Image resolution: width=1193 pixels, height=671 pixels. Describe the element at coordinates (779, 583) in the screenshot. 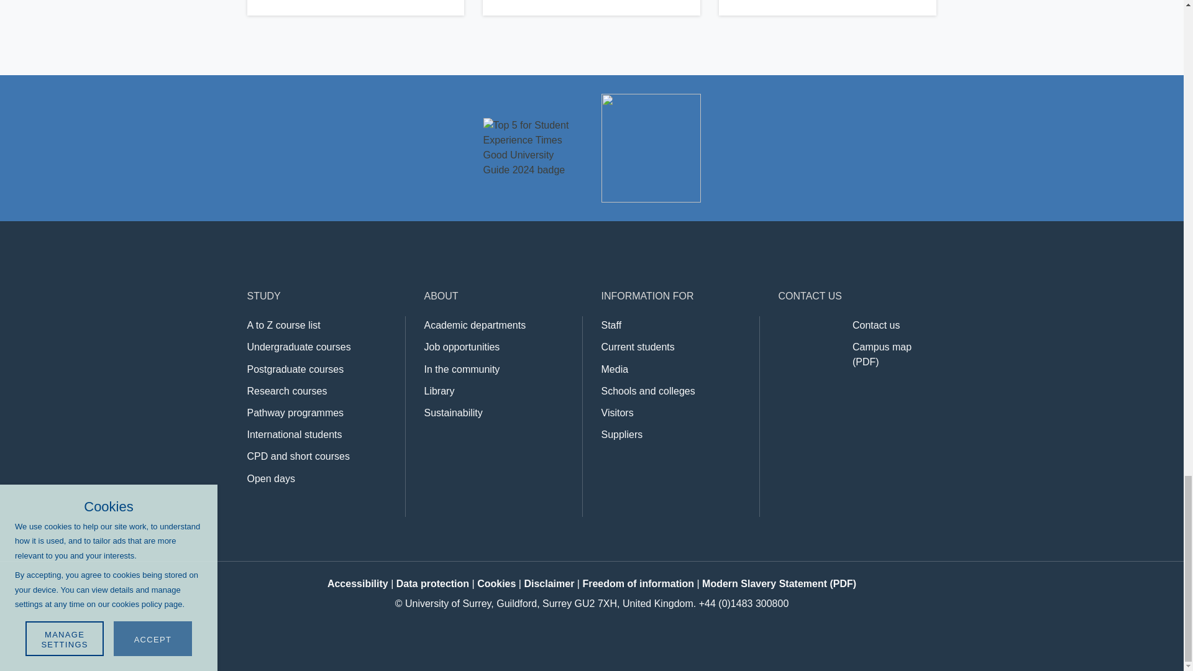

I see `Modern slavery statement` at that location.